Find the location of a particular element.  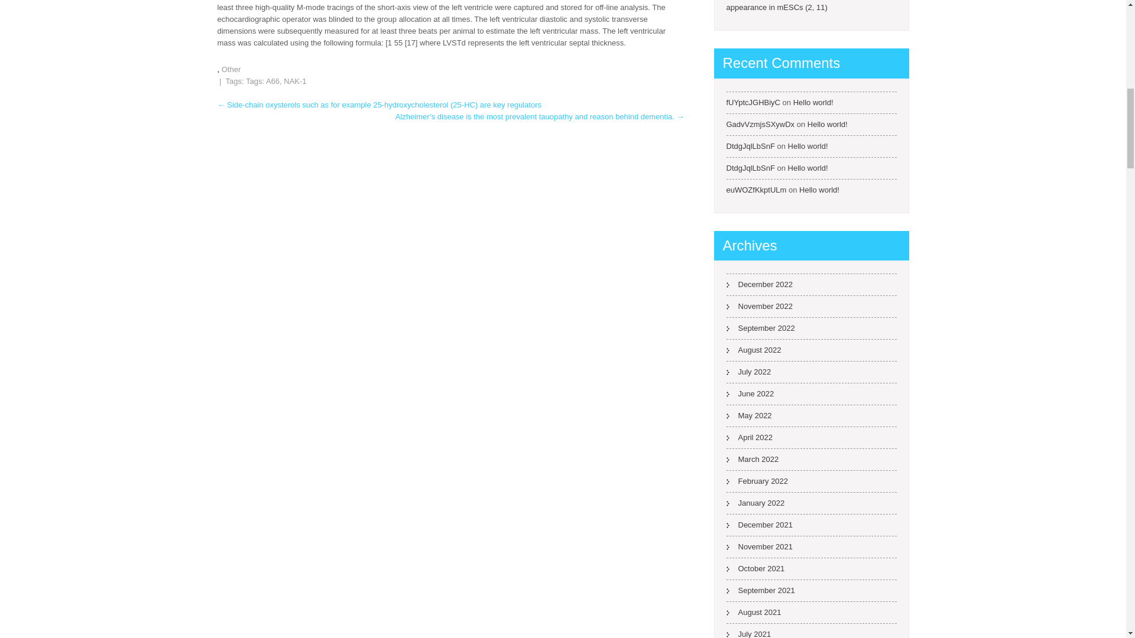

euWOZfKkptULm is located at coordinates (756, 190).